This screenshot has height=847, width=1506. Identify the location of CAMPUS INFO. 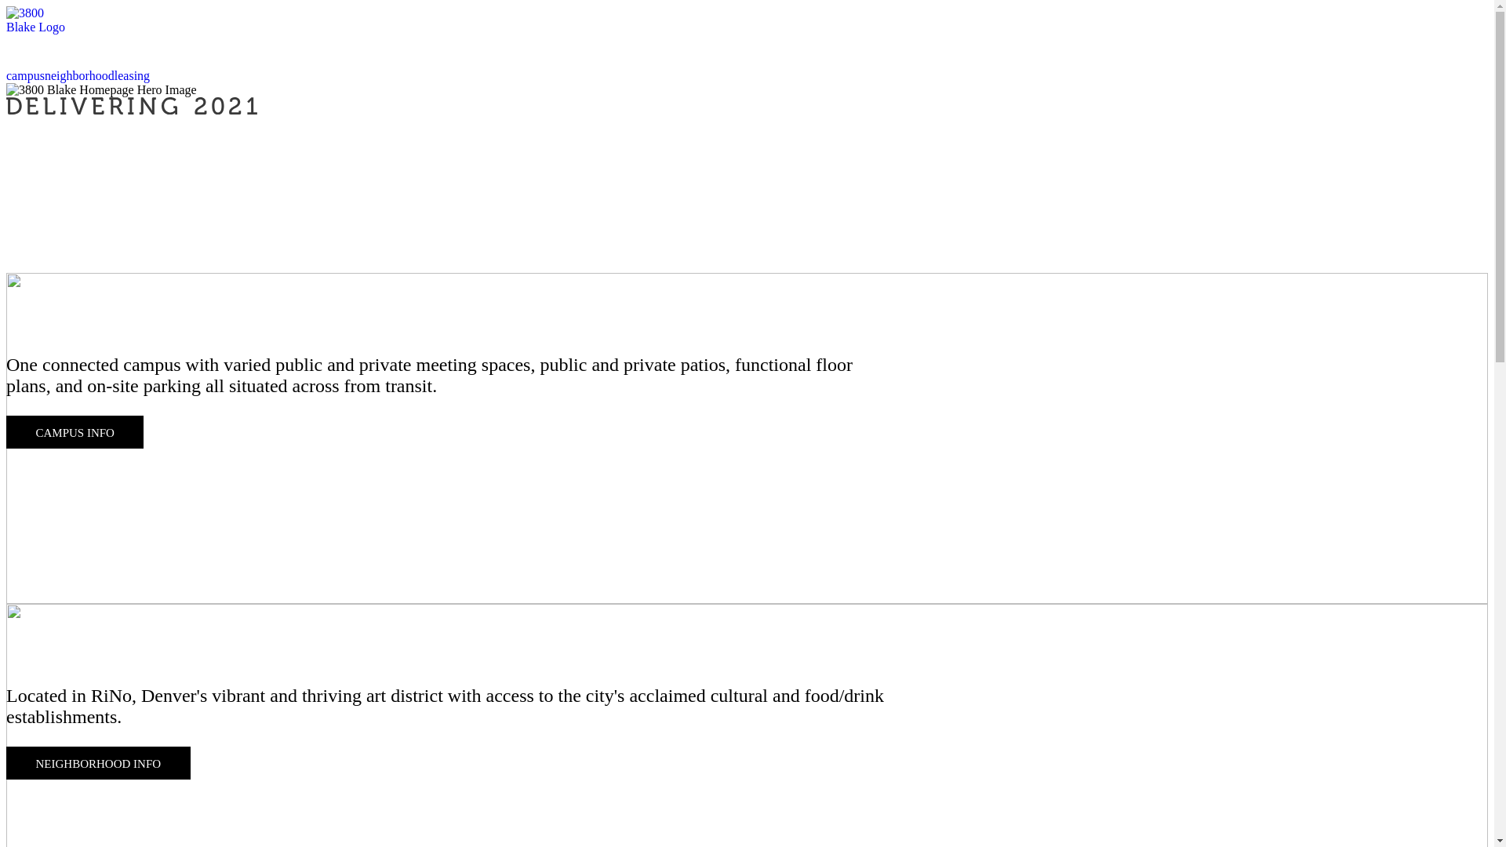
(75, 432).